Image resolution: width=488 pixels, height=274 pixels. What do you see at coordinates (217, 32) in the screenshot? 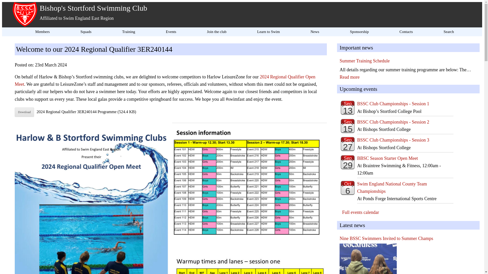
I see `Join the club` at bounding box center [217, 32].